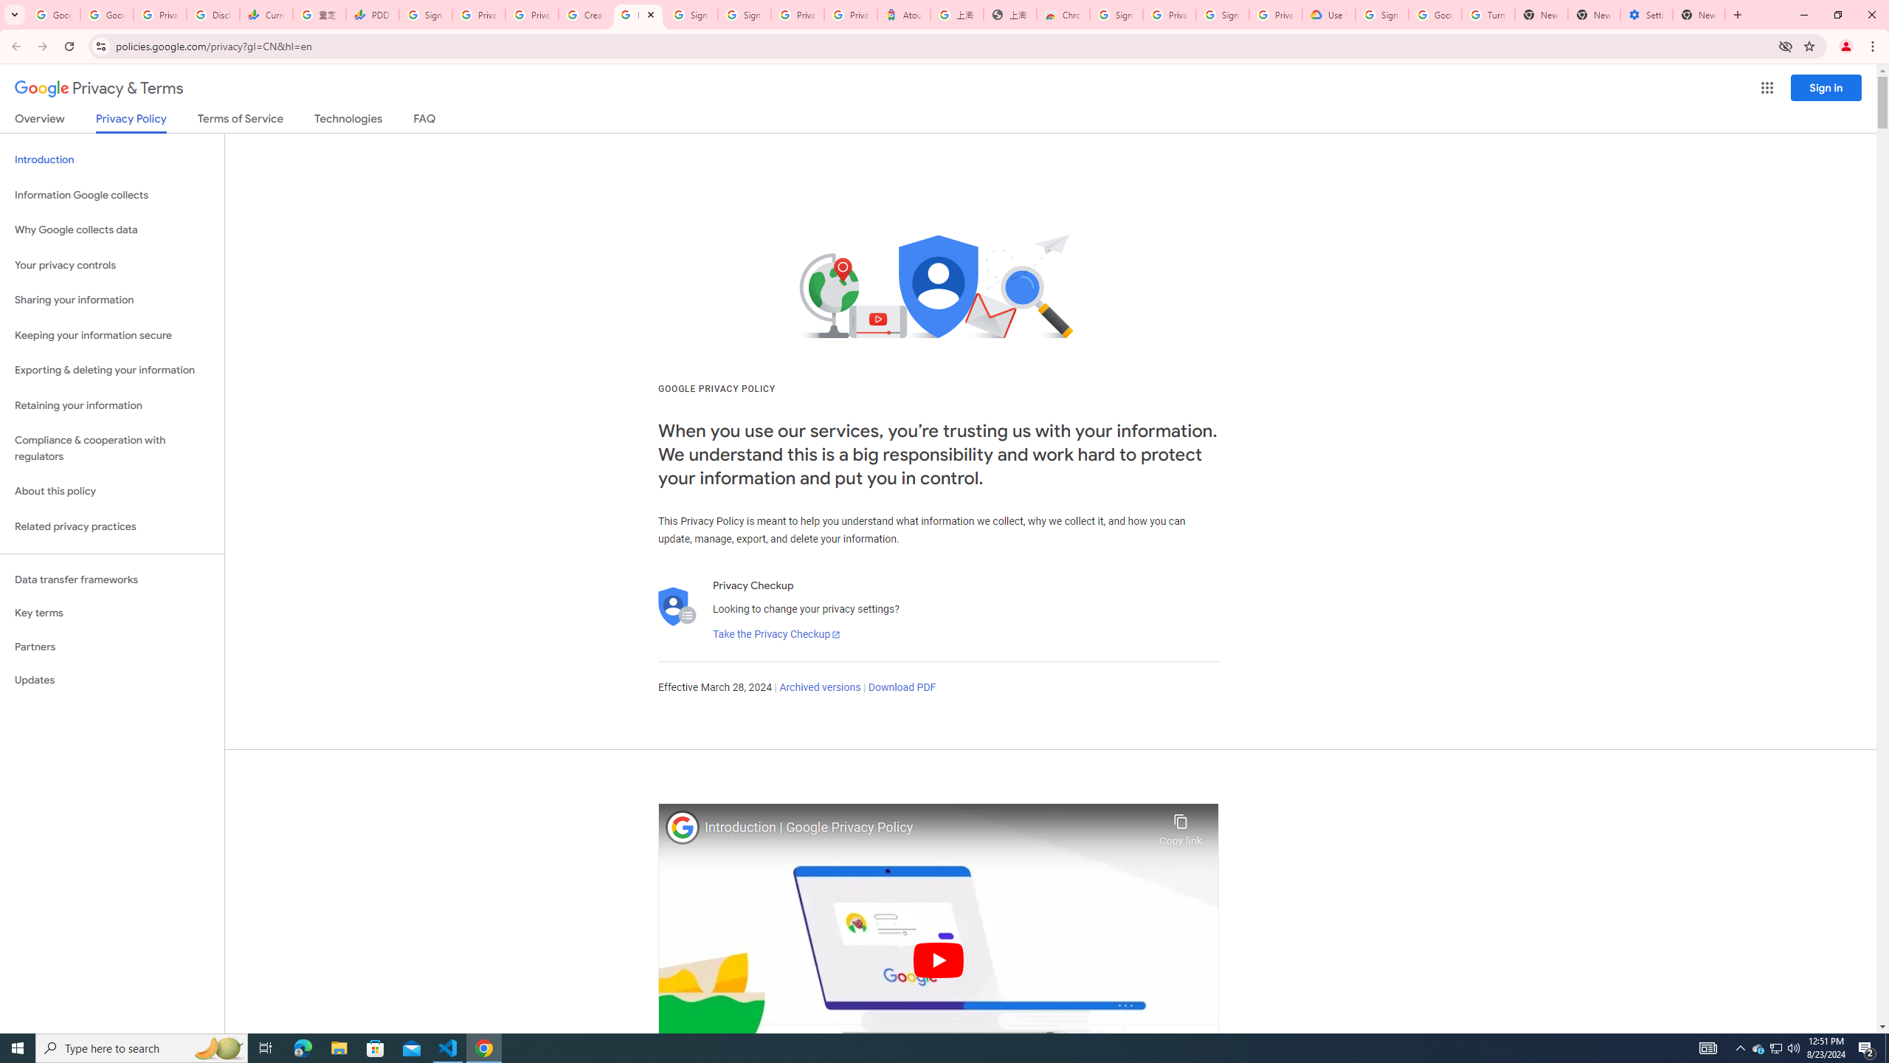 The width and height of the screenshot is (1889, 1063). What do you see at coordinates (1063, 15) in the screenshot?
I see `Chrome Web Store - Color themes by Chrome` at bounding box center [1063, 15].